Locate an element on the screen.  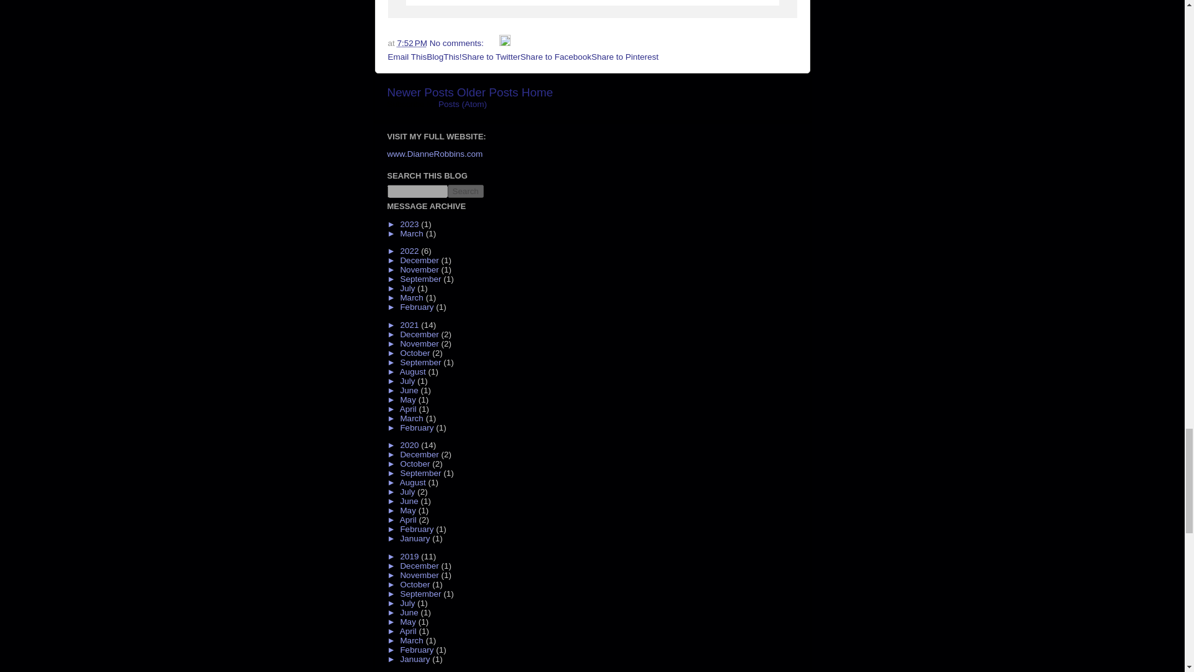
Share to Pinterest is located at coordinates (624, 57).